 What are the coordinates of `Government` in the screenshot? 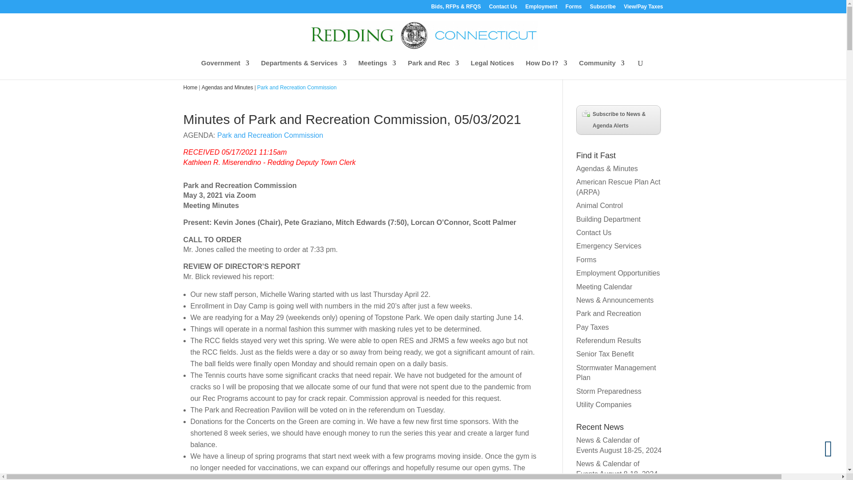 It's located at (225, 69).